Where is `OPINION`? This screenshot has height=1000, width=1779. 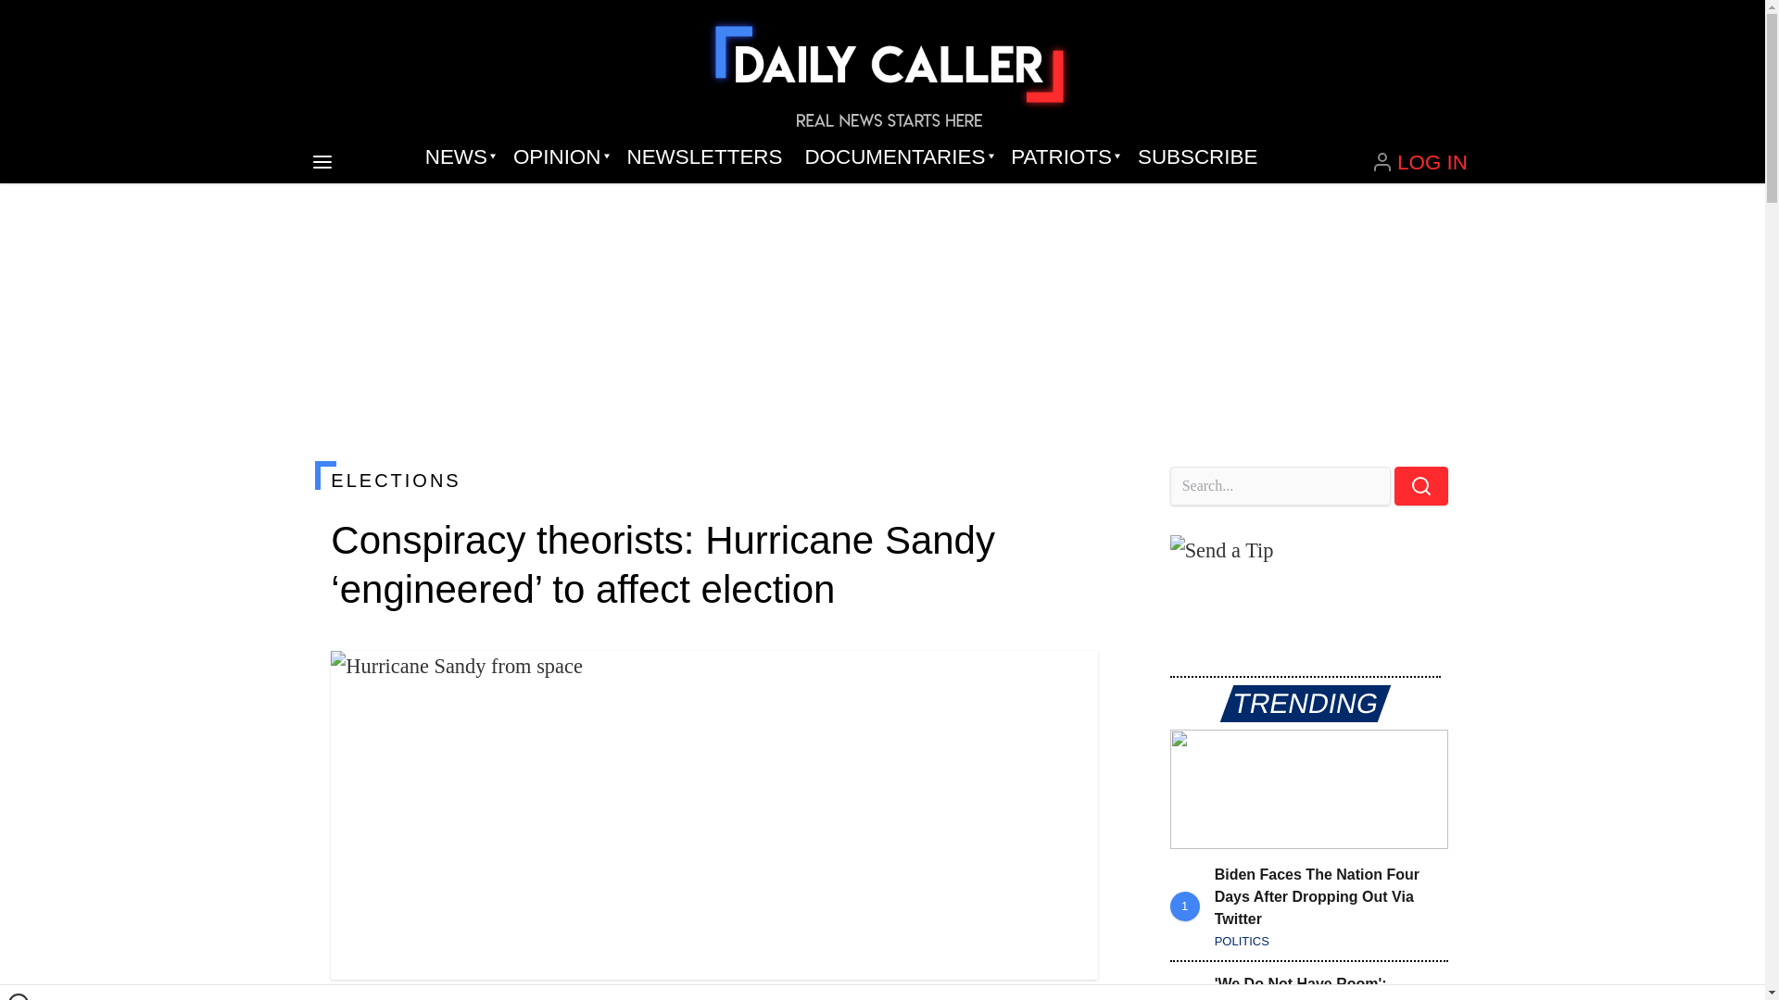
OPINION is located at coordinates (558, 157).